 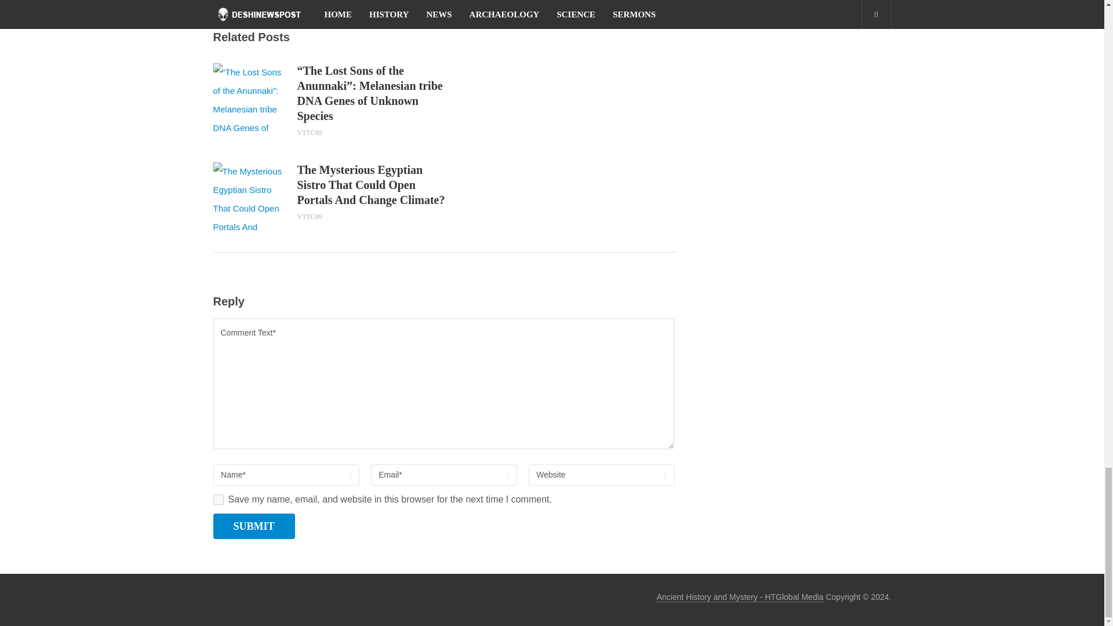 I want to click on Posts by vttc89, so click(x=309, y=133).